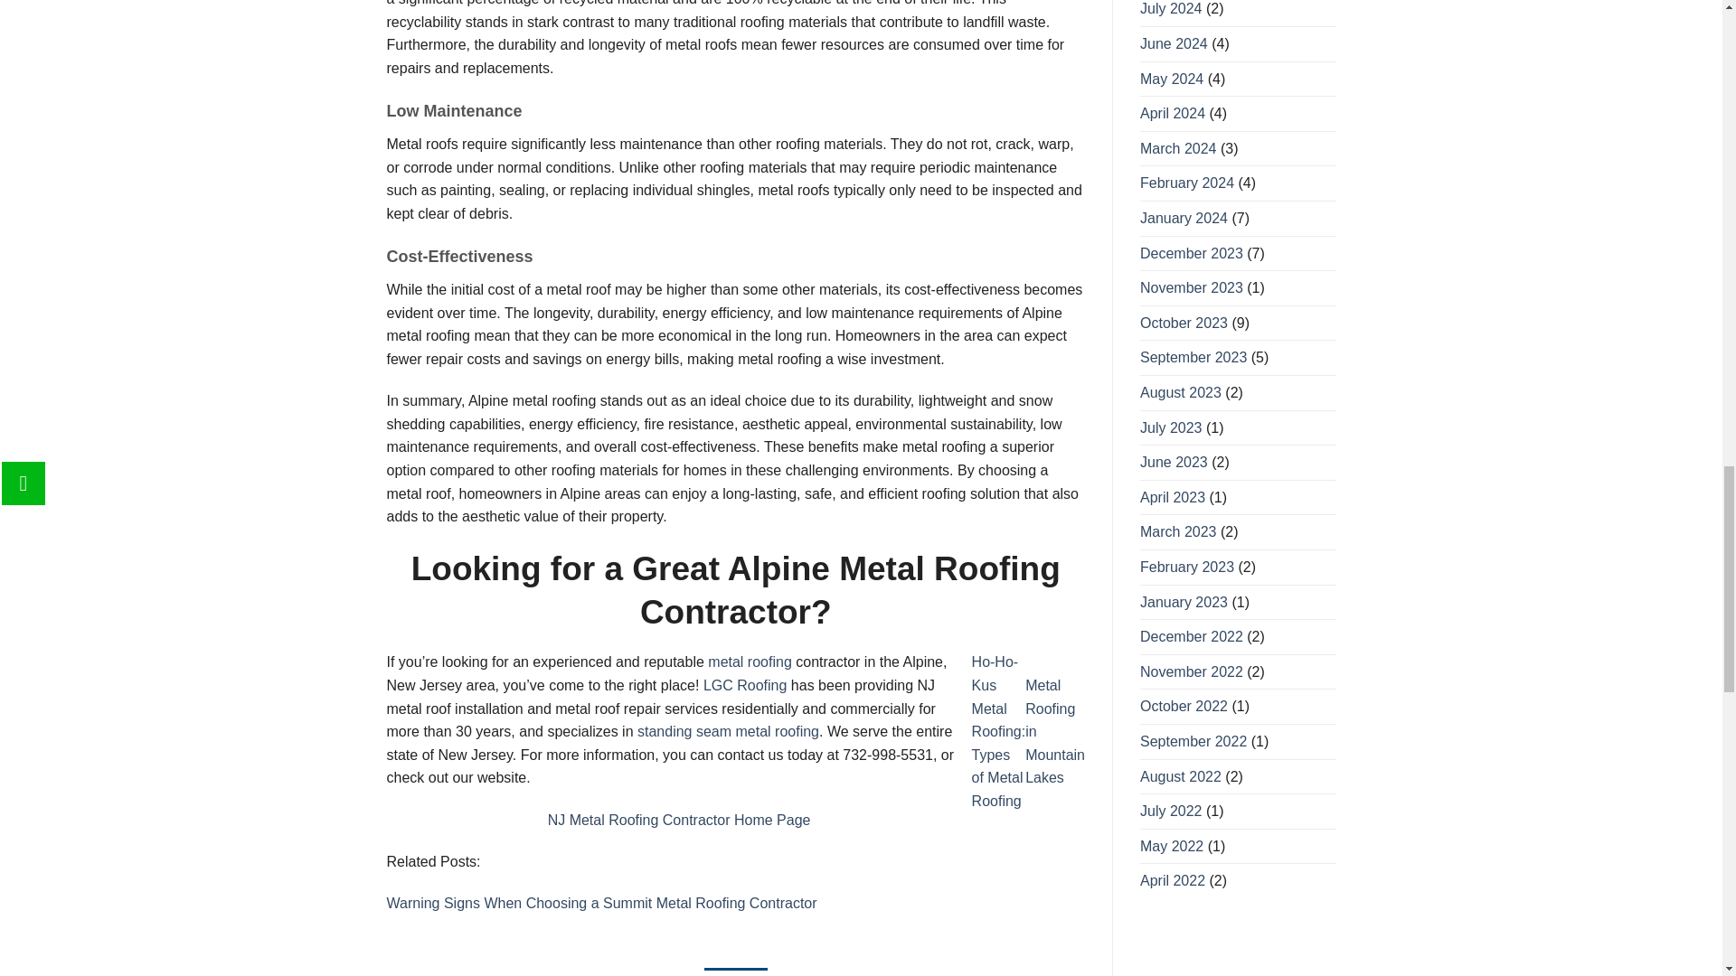 The width and height of the screenshot is (1736, 976). I want to click on standing seam metal roofing, so click(728, 731).